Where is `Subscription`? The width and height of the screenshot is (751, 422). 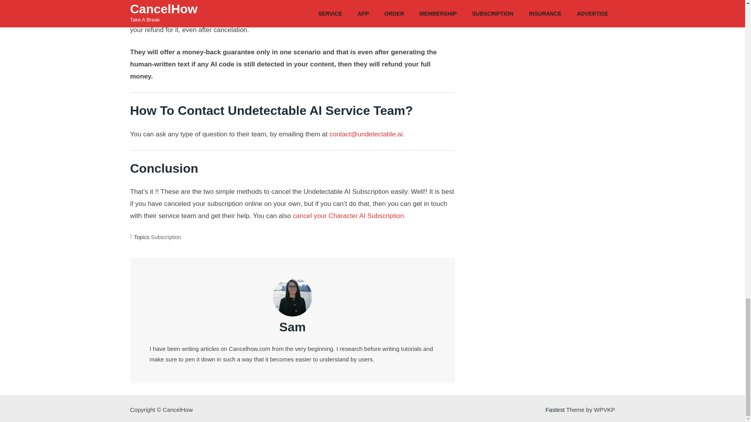 Subscription is located at coordinates (166, 237).